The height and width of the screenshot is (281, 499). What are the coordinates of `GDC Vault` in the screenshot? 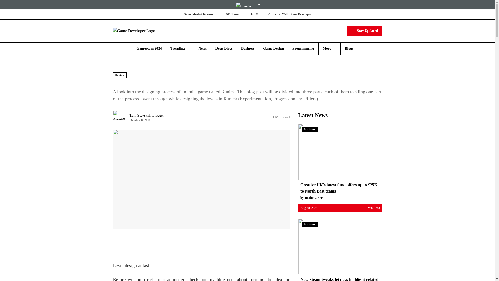 It's located at (233, 14).